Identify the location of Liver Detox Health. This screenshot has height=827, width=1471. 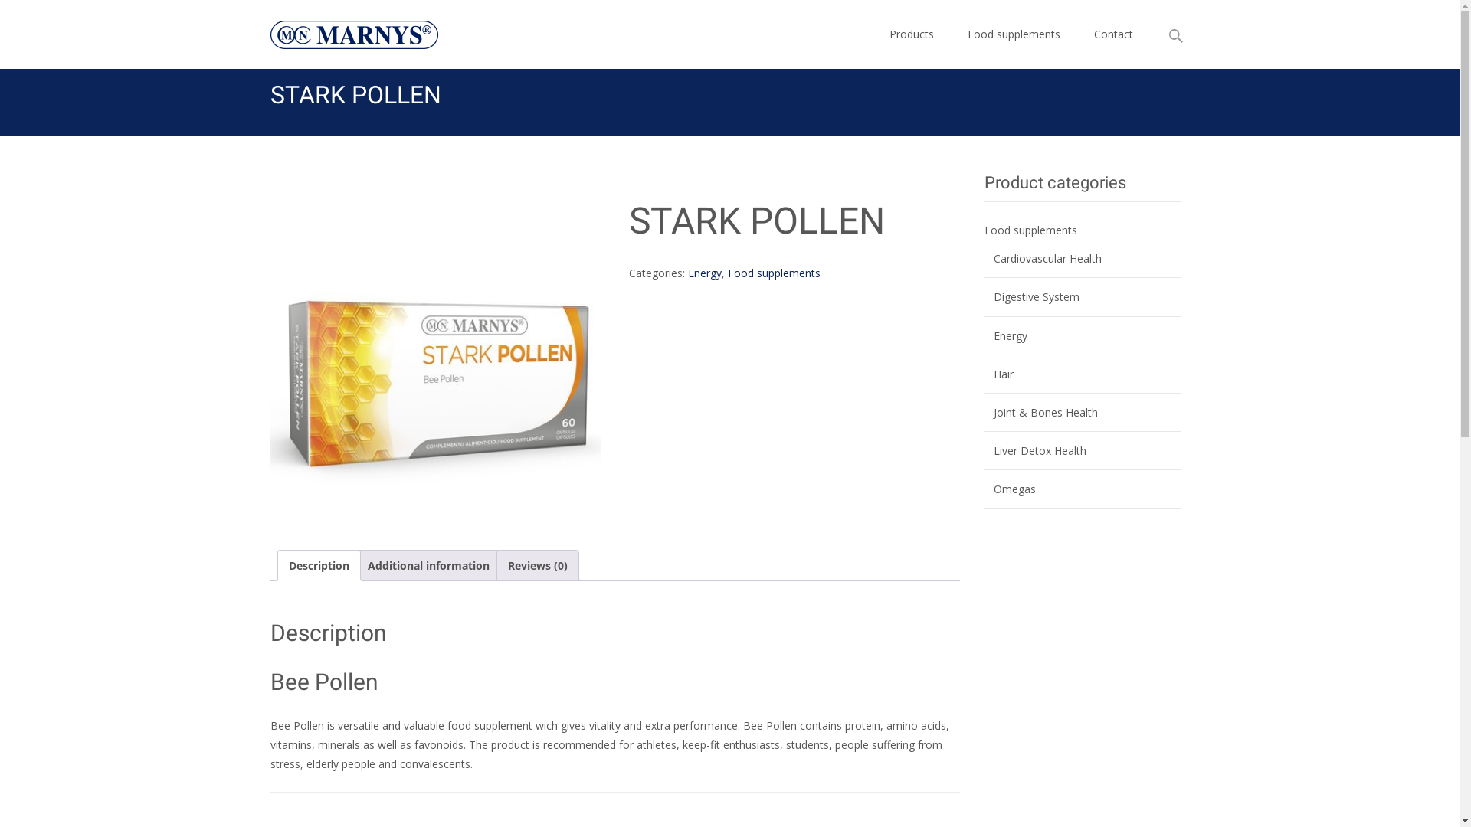
(1039, 450).